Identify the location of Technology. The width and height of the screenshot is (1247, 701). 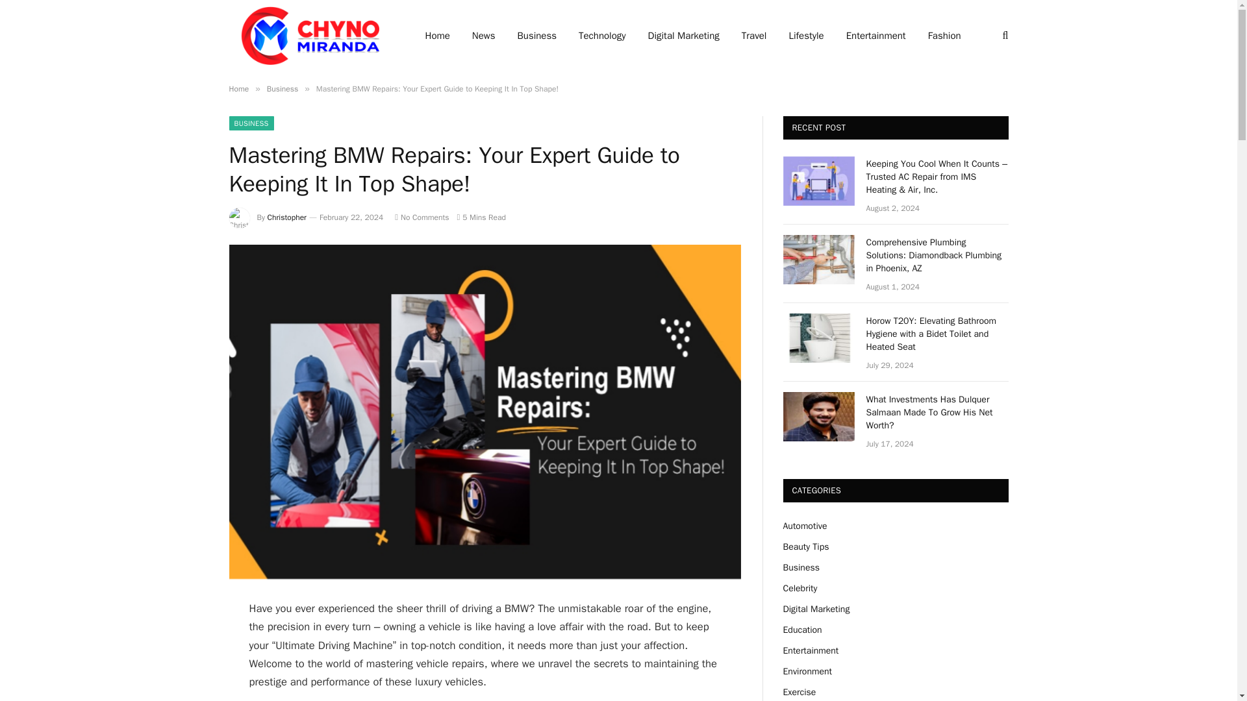
(602, 36).